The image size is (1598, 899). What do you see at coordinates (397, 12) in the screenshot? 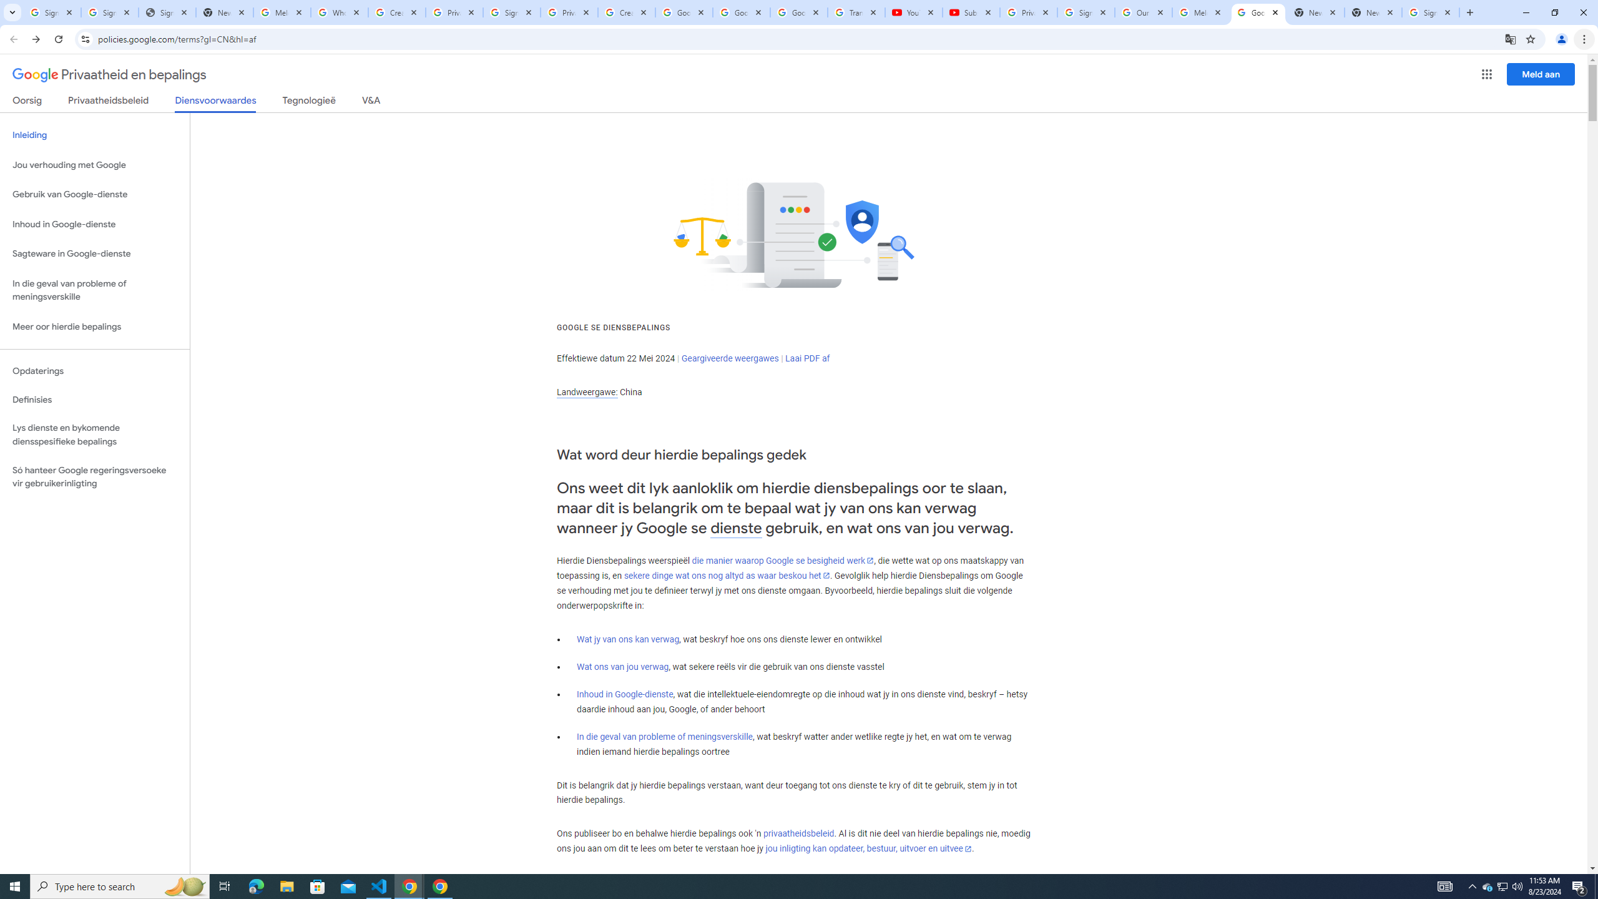
I see `Create your Google Account` at bounding box center [397, 12].